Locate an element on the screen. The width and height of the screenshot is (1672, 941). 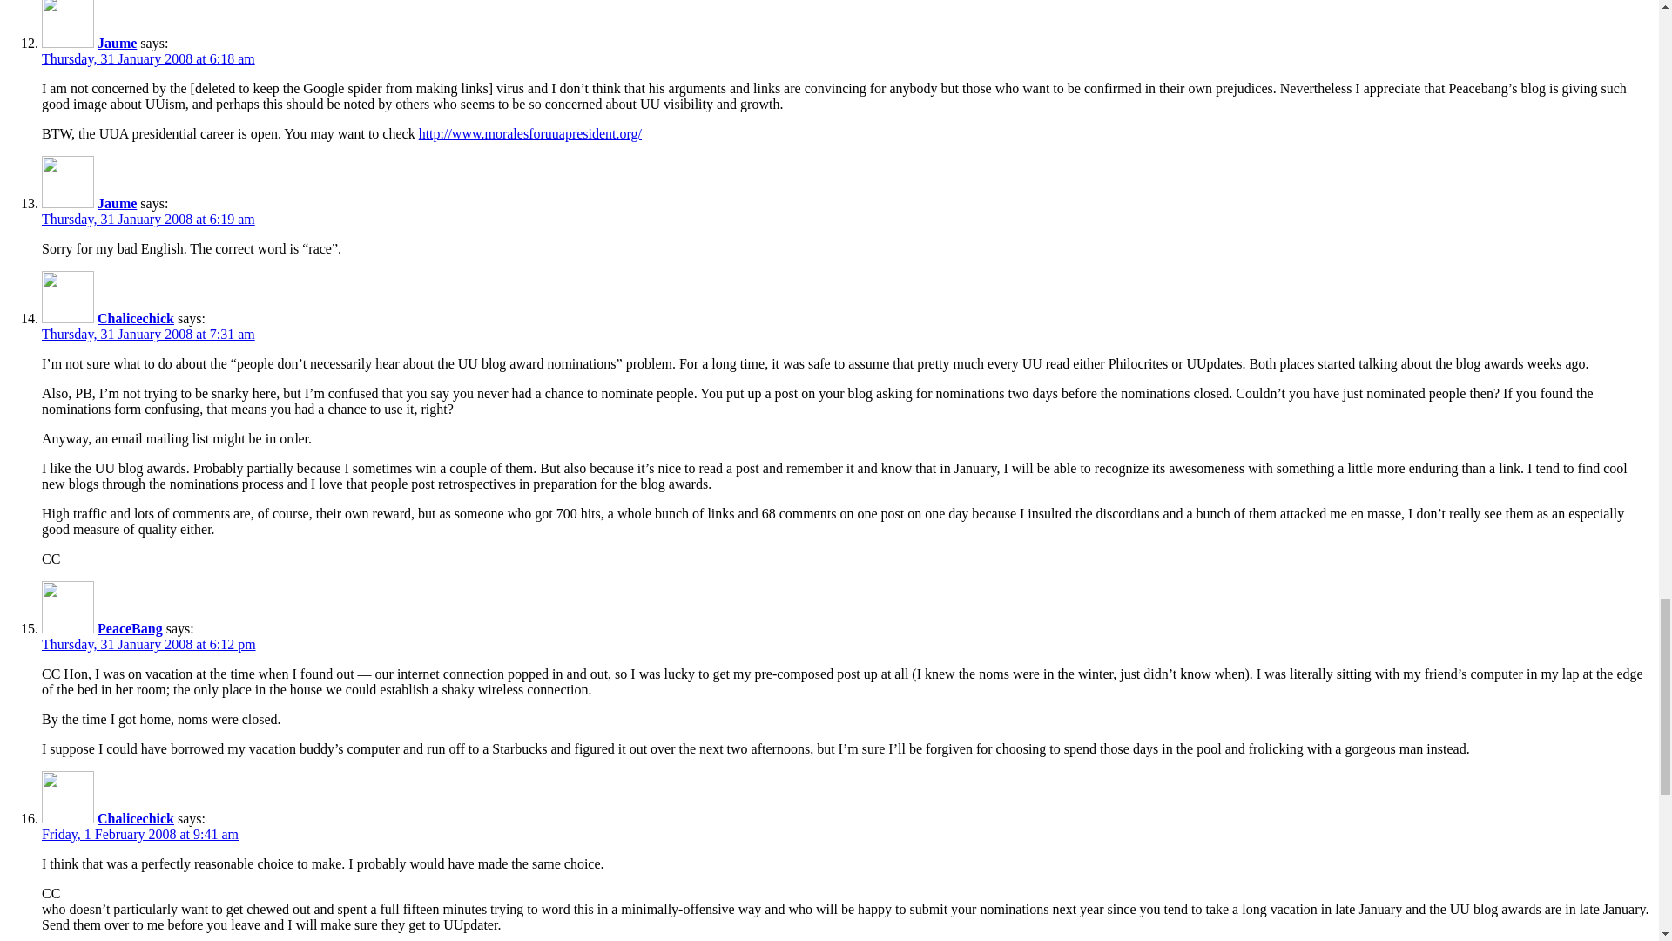
Thursday, 31 January 2008 at 6:19 am is located at coordinates (148, 220).